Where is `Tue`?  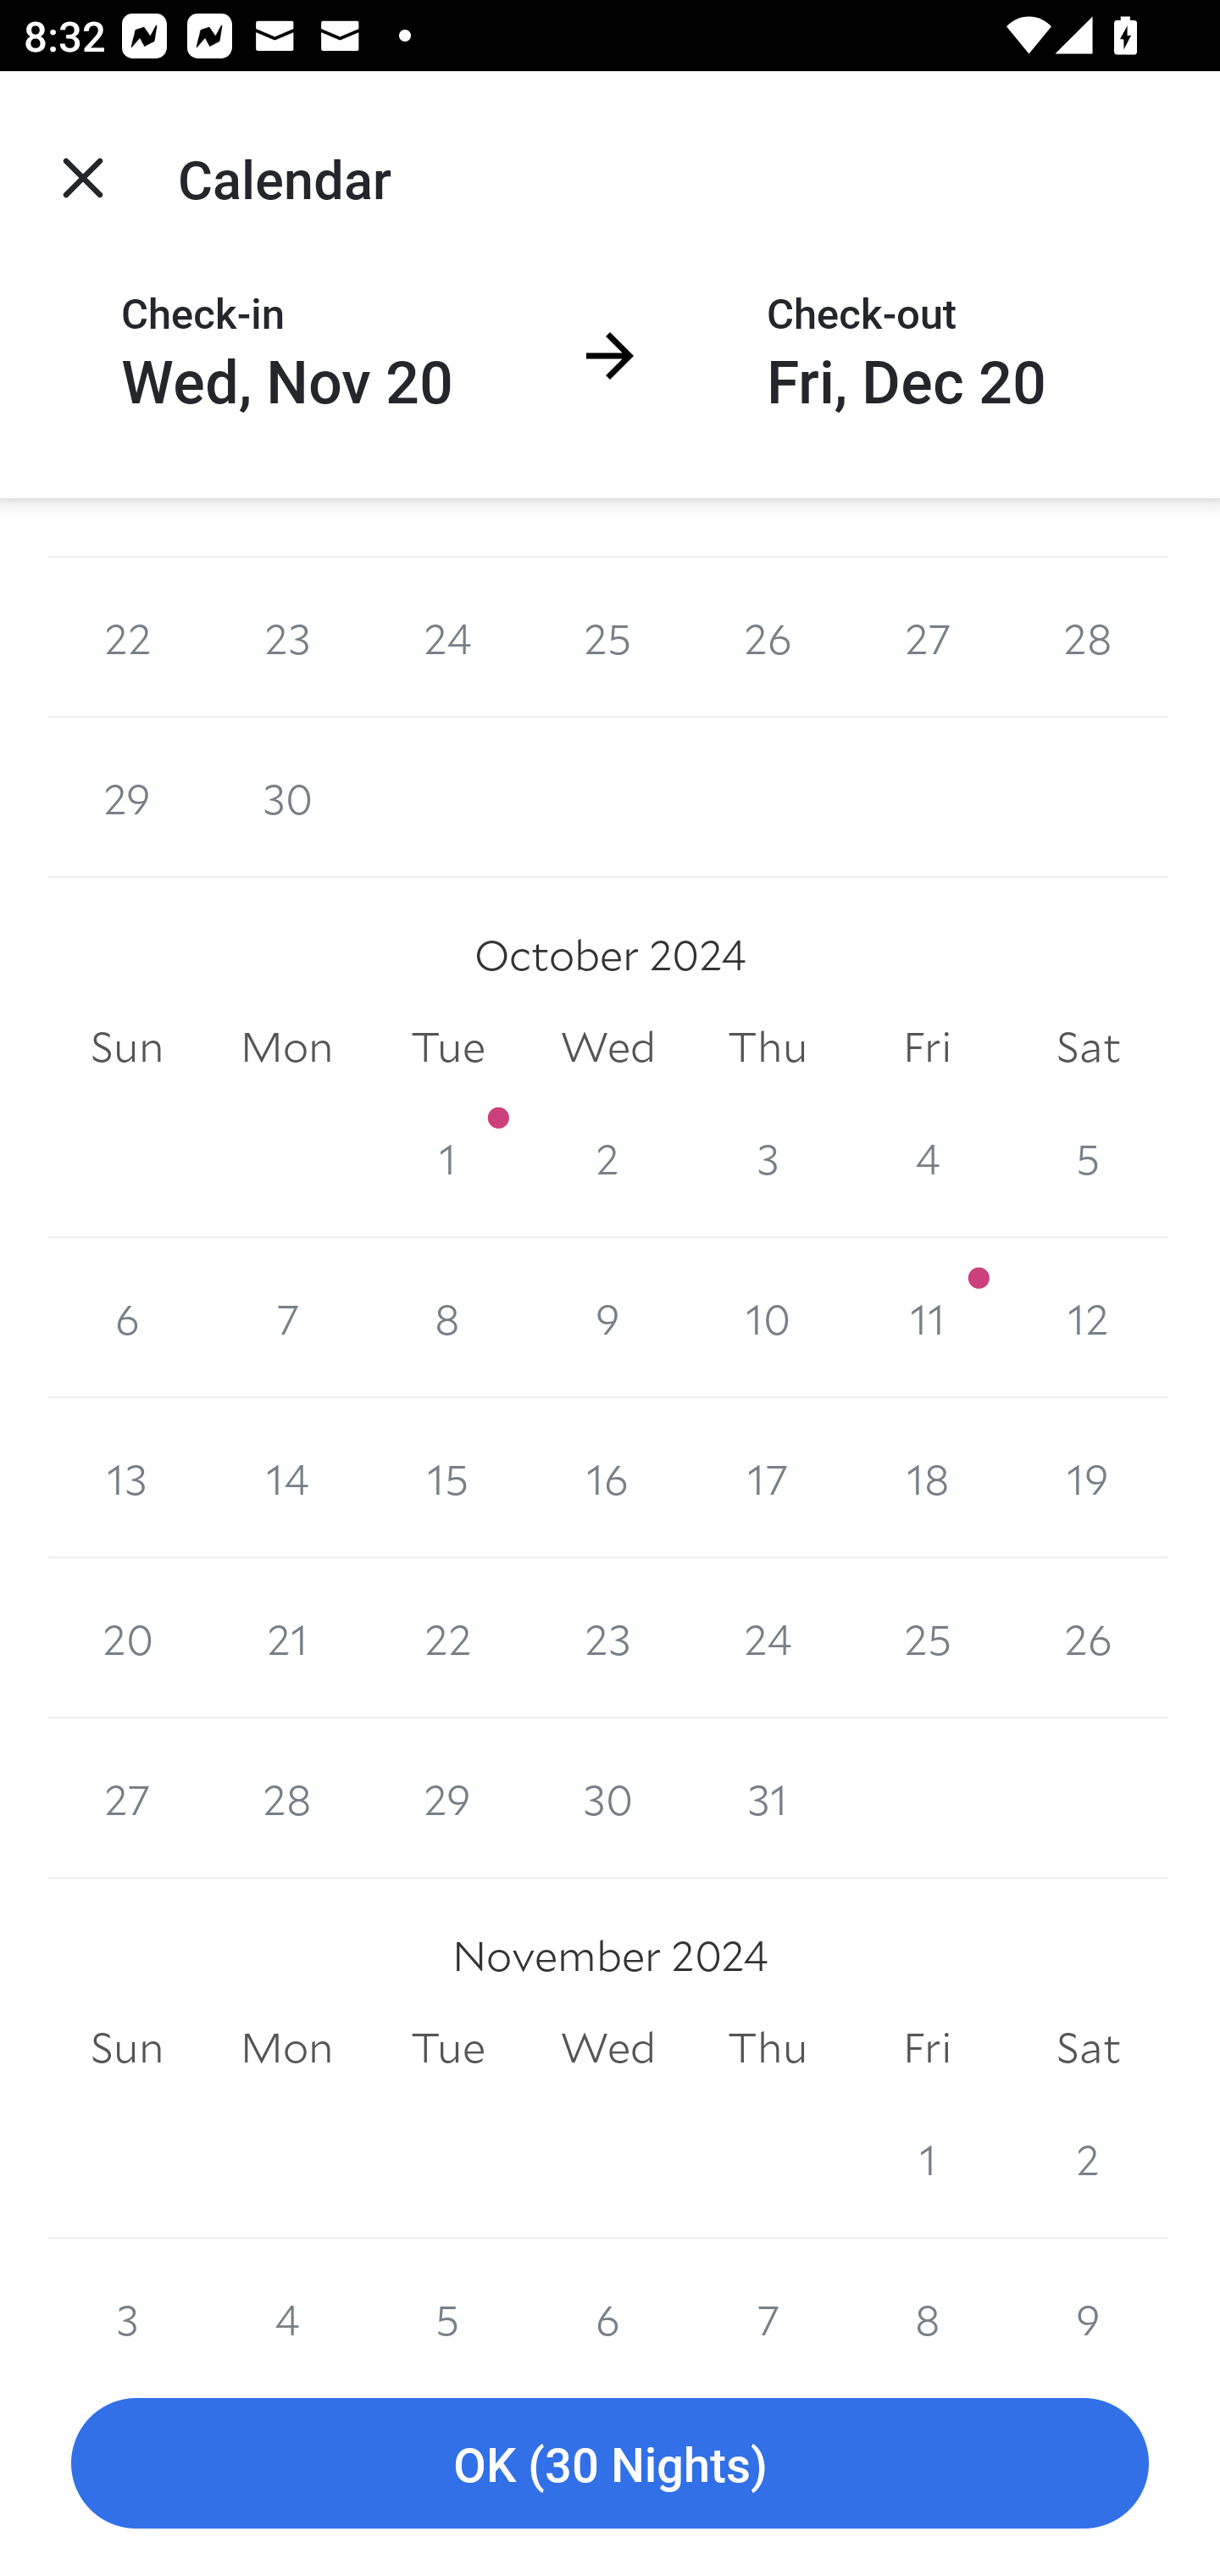
Tue is located at coordinates (447, 2047).